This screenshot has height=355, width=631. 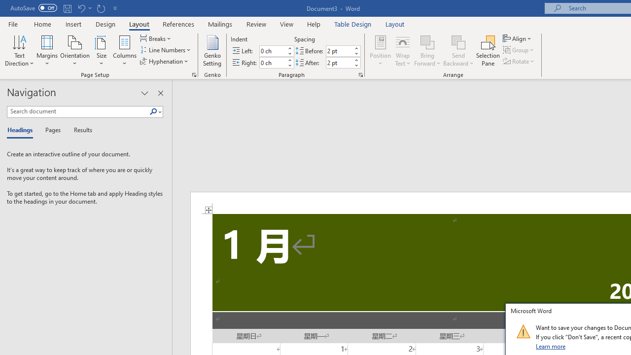 I want to click on Layout, so click(x=395, y=24).